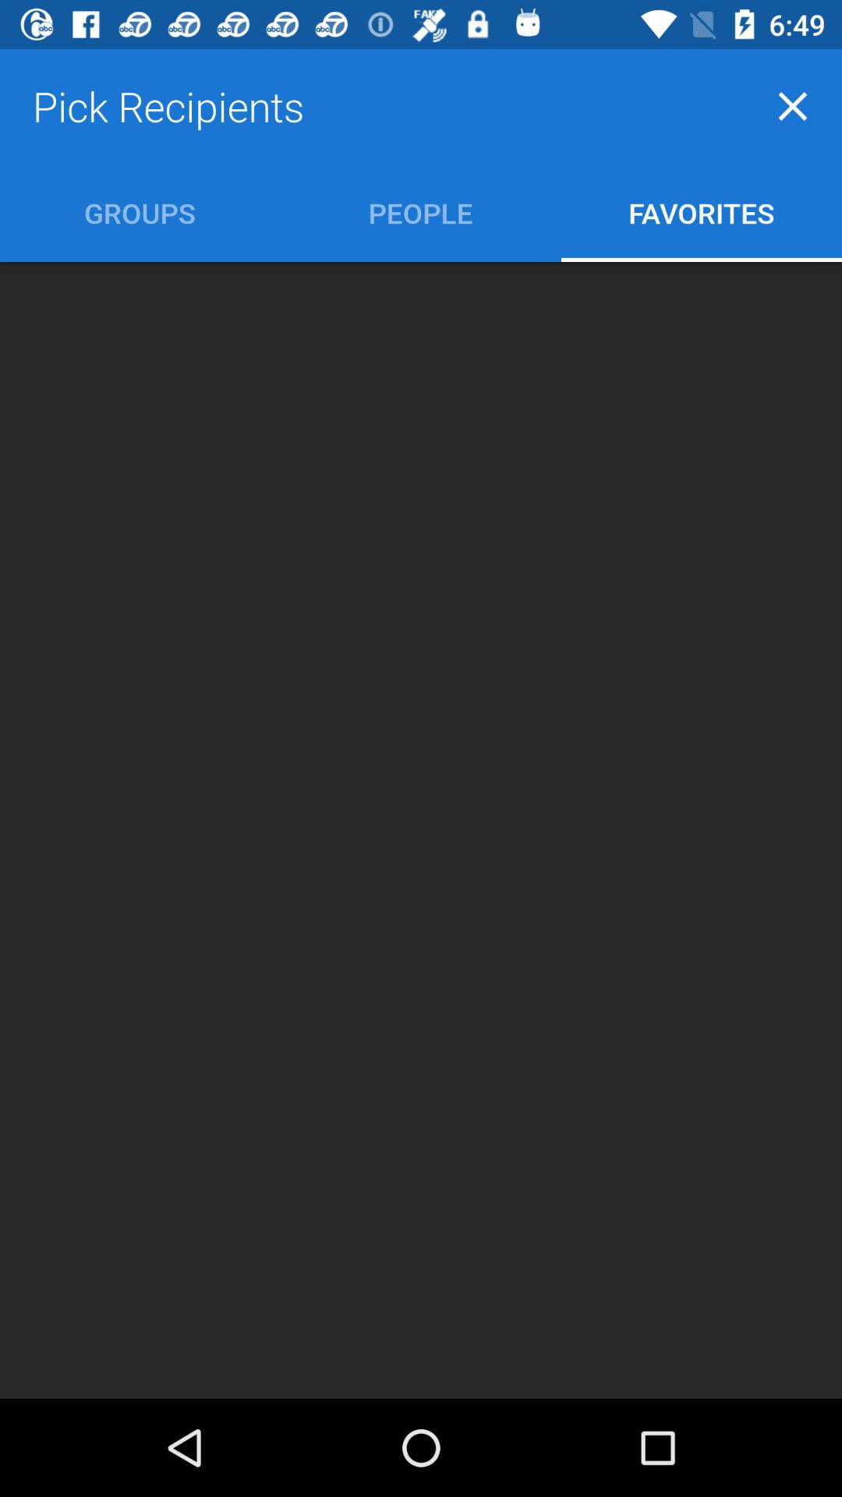  Describe the element at coordinates (421, 212) in the screenshot. I see `launch people icon` at that location.